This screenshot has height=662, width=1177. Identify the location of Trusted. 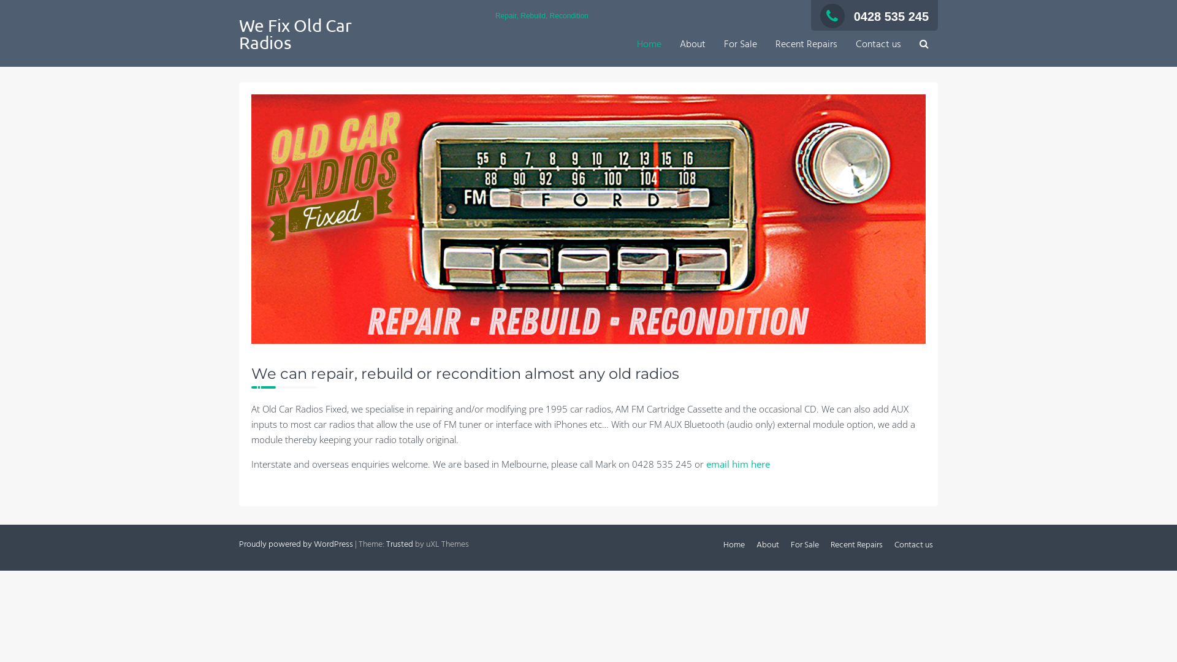
(400, 544).